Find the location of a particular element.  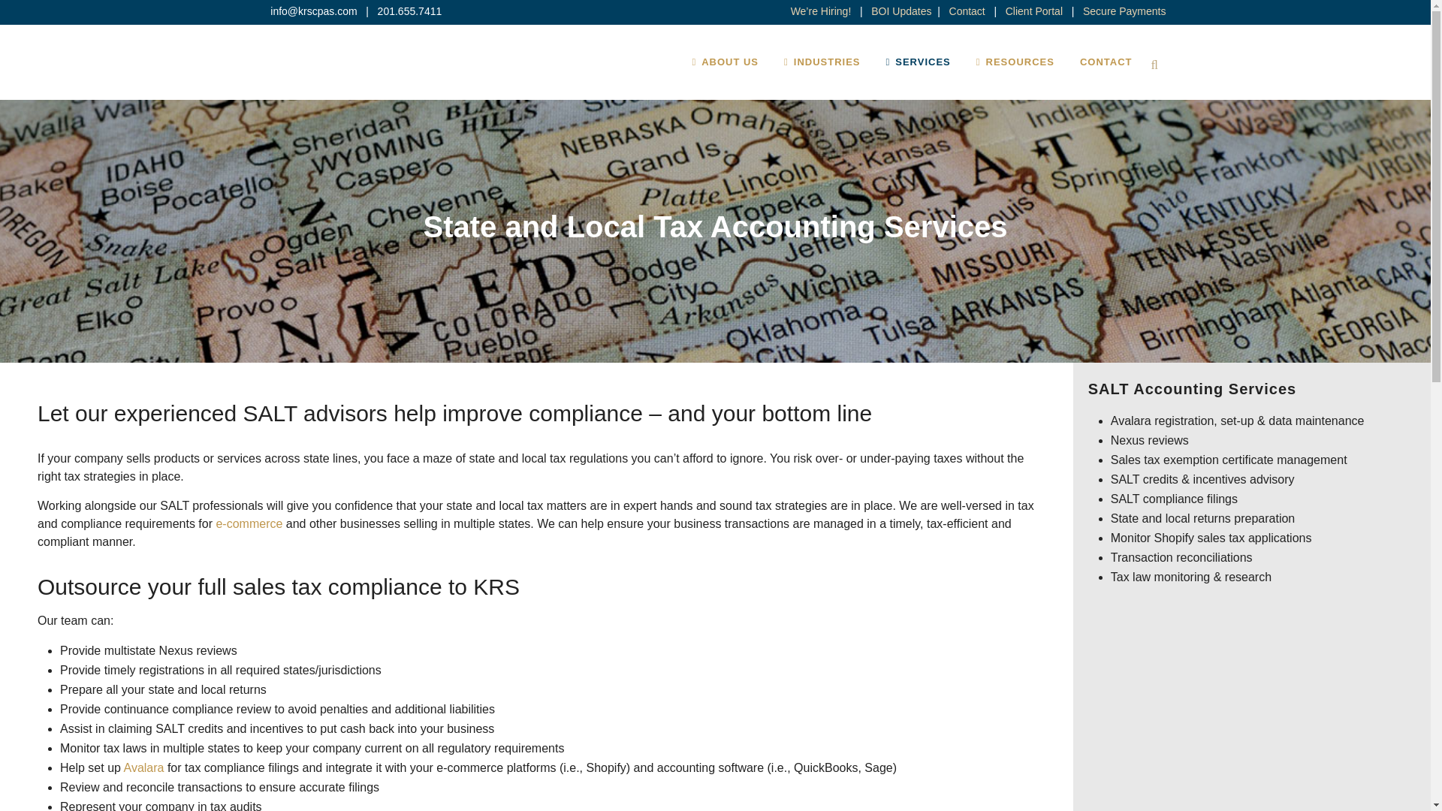

CONTACT is located at coordinates (1106, 62).